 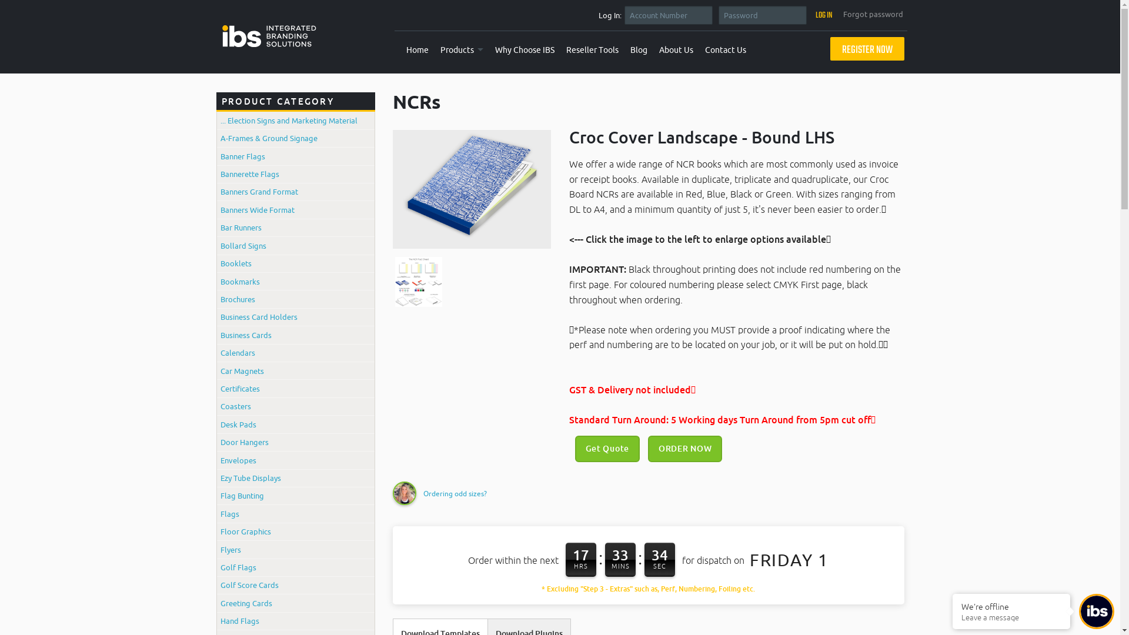 I want to click on Banners Wide Format, so click(x=295, y=209).